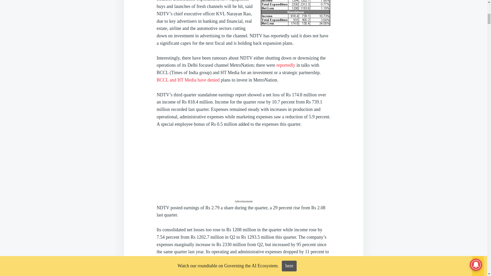  Describe the element at coordinates (188, 80) in the screenshot. I see `E4M BCCL MetroNation` at that location.